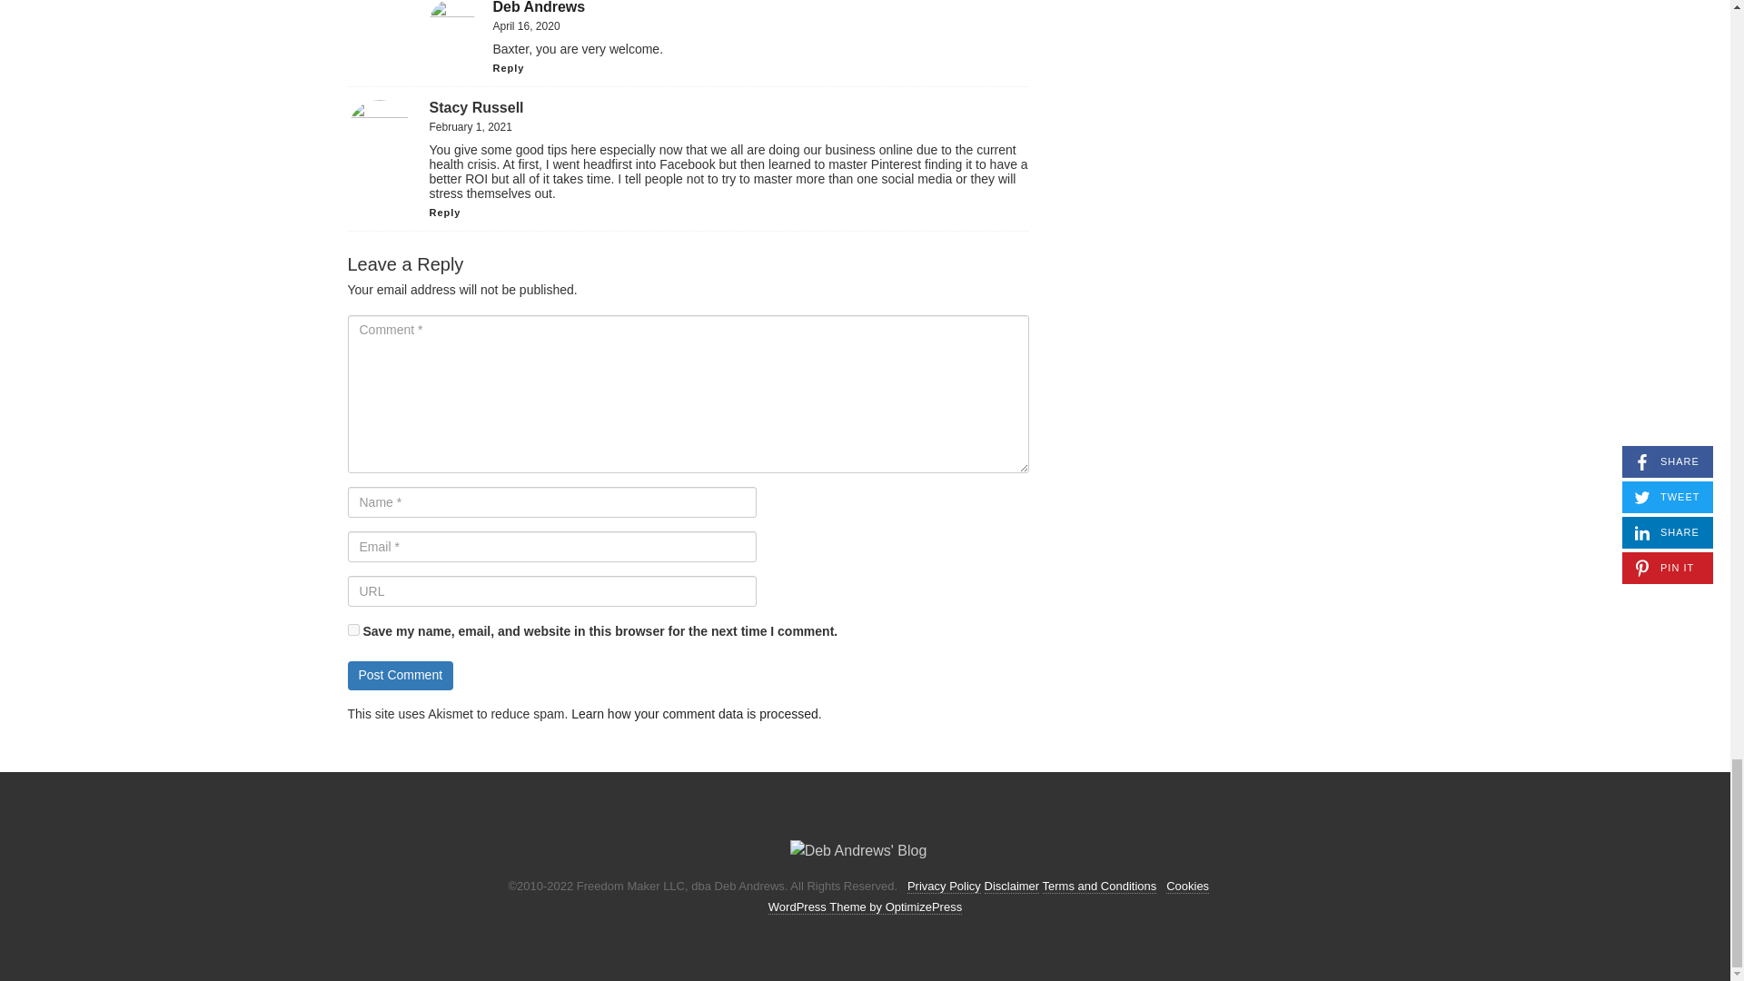 The width and height of the screenshot is (1744, 981). What do you see at coordinates (400, 676) in the screenshot?
I see `Post Comment` at bounding box center [400, 676].